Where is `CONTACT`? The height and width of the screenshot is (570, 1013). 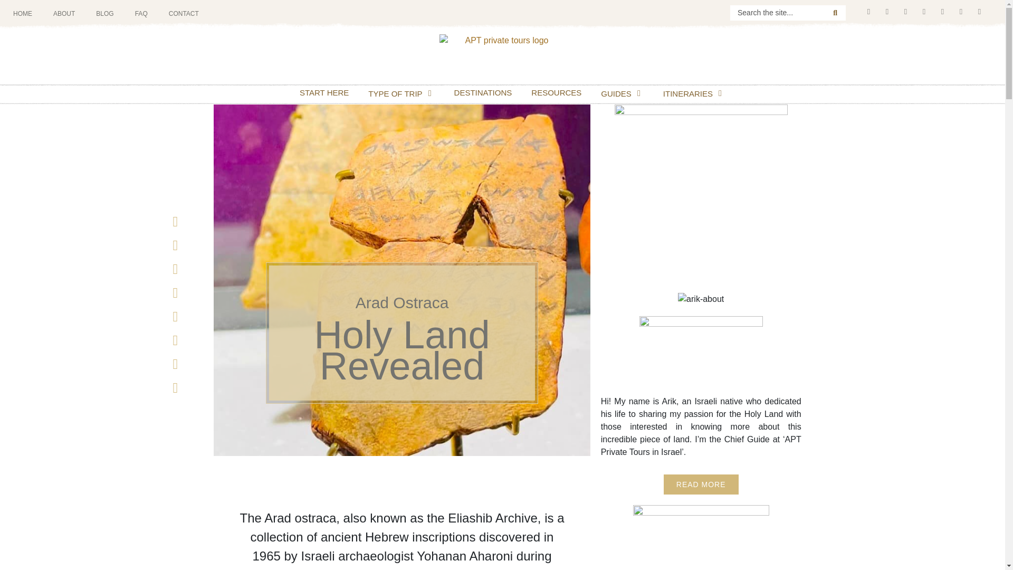
CONTACT is located at coordinates (184, 14).